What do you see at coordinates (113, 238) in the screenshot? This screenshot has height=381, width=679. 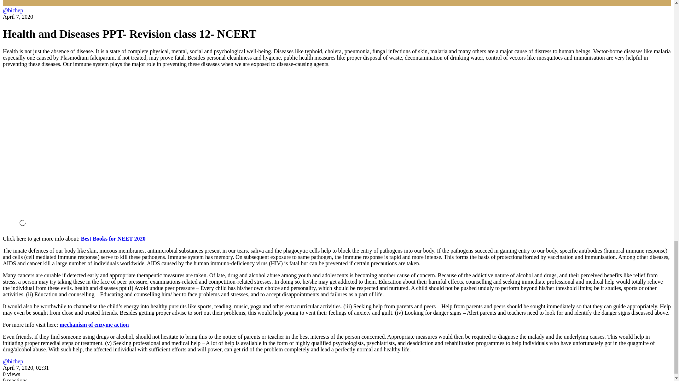 I see `Best Books for NEET 2020` at bounding box center [113, 238].